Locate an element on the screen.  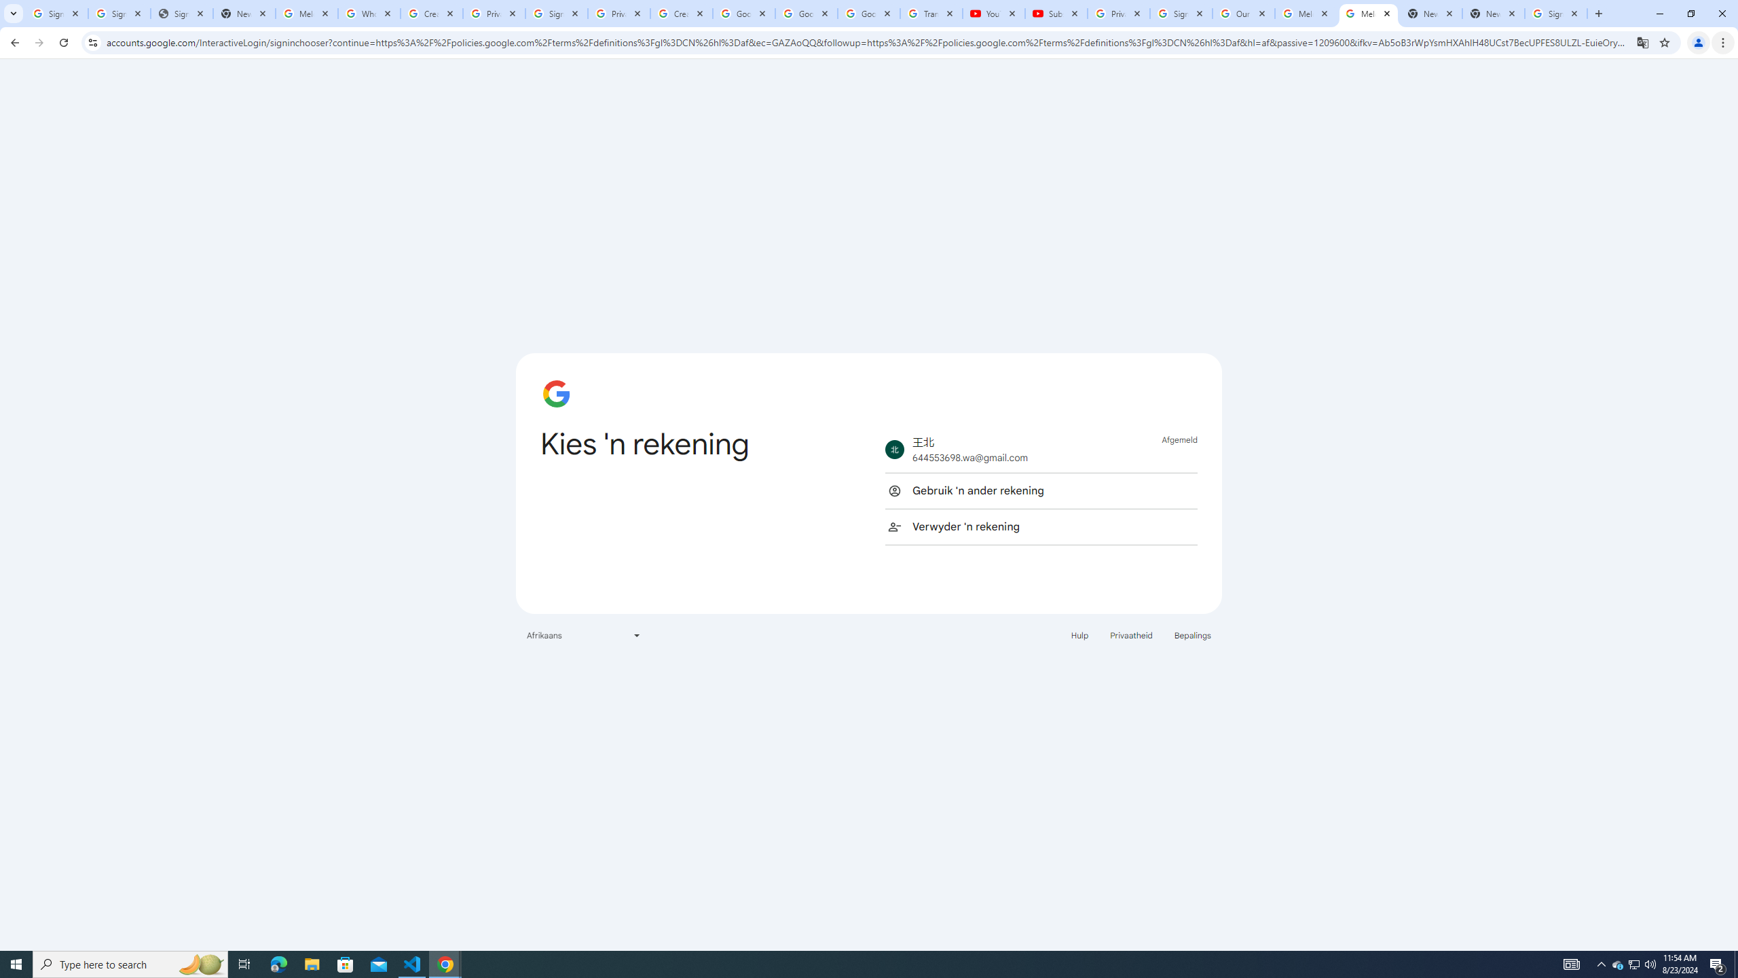
Subscriptions - YouTube is located at coordinates (1056, 14).